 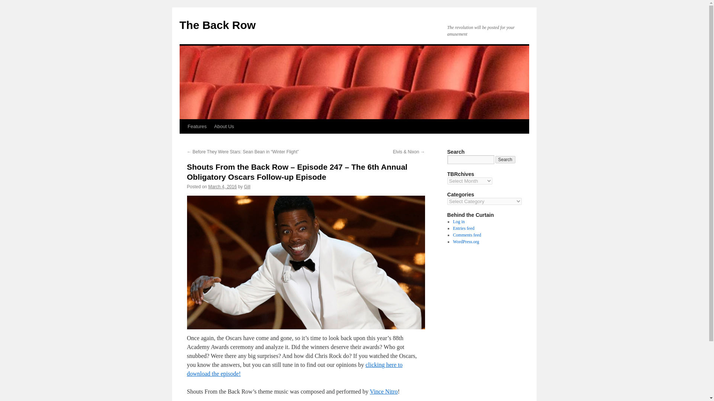 I want to click on Vince Nitro, so click(x=384, y=391).